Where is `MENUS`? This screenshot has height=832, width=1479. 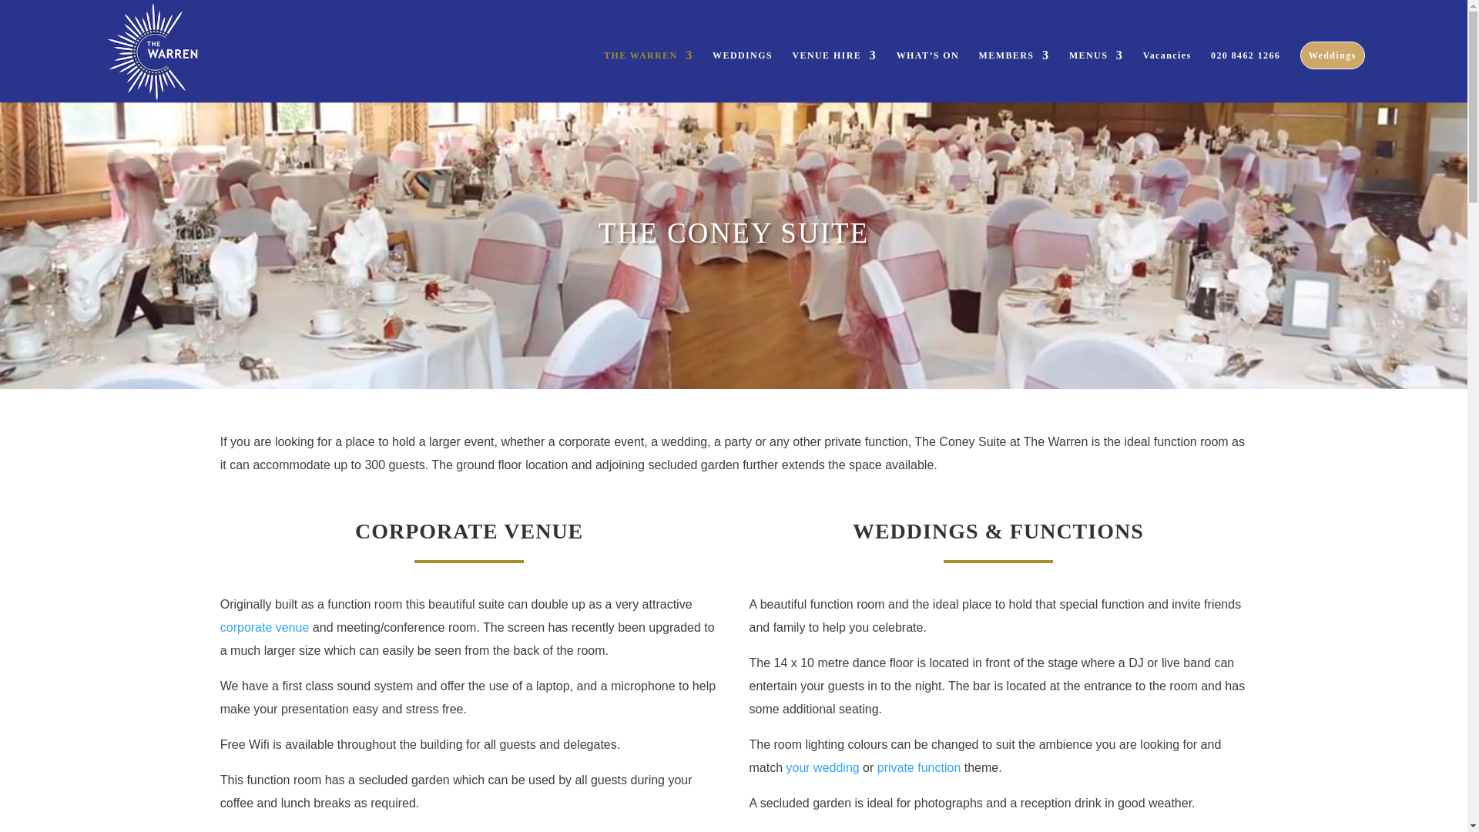 MENUS is located at coordinates (1095, 75).